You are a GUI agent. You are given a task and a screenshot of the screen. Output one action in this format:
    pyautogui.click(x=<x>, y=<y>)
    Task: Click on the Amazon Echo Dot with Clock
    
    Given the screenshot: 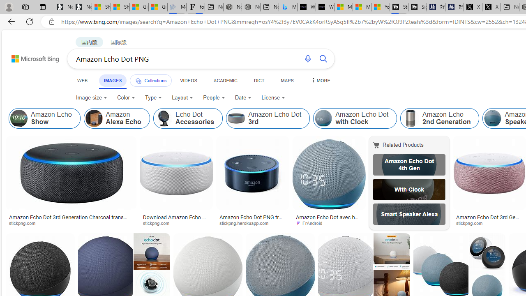 What is the action you would take?
    pyautogui.click(x=323, y=118)
    